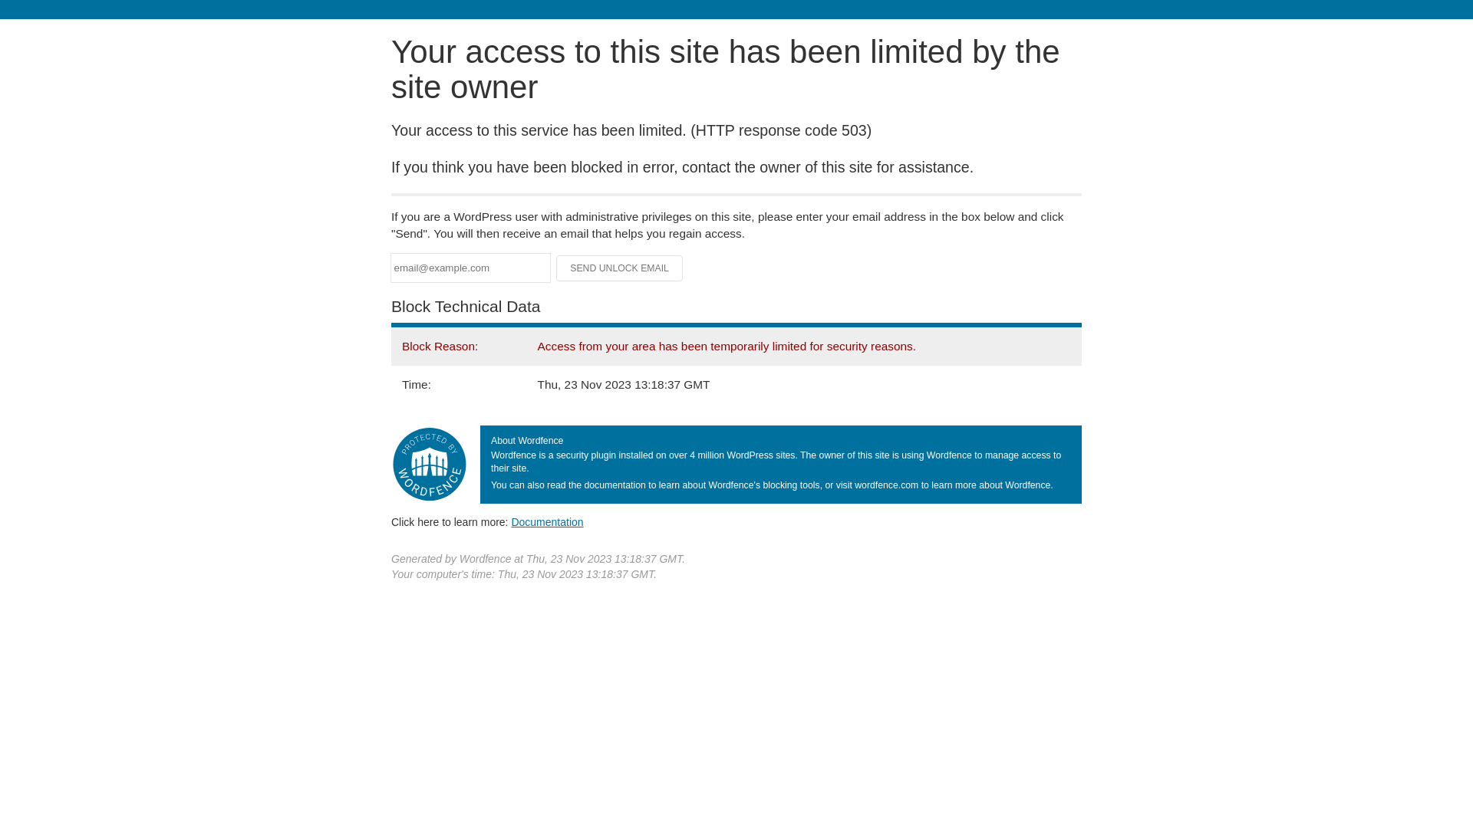 This screenshot has height=828, width=1473. Describe the element at coordinates (620, 268) in the screenshot. I see `Send Unlock Email` at that location.